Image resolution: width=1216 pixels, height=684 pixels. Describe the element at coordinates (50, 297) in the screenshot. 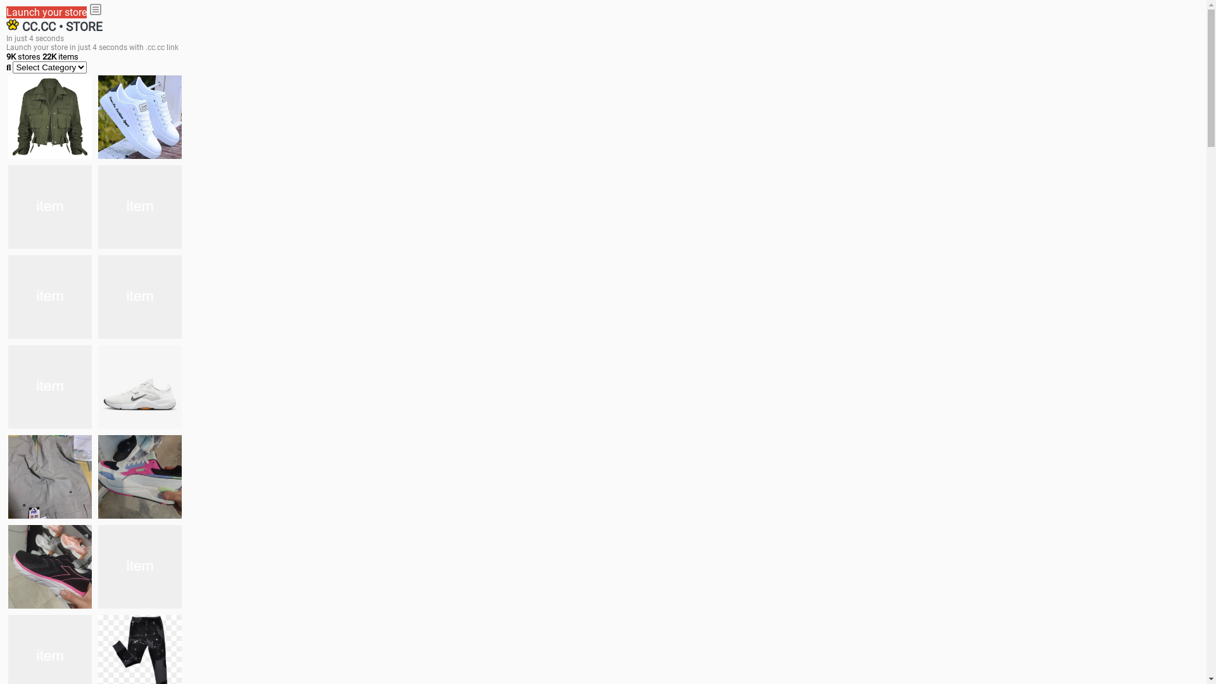

I see `Things we need` at that location.